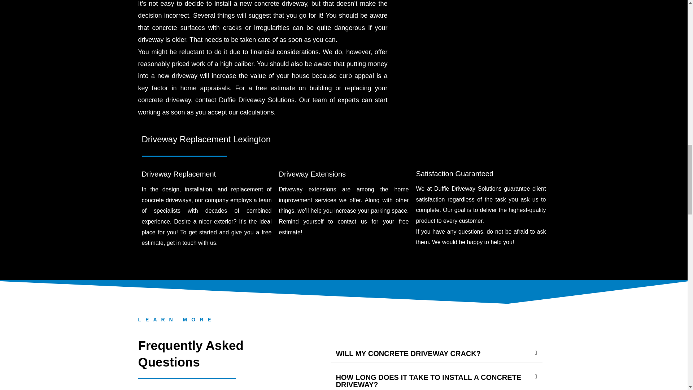  Describe the element at coordinates (408, 353) in the screenshot. I see `WILL MY CONCRETE DRIVEWAY CRACK?` at that location.